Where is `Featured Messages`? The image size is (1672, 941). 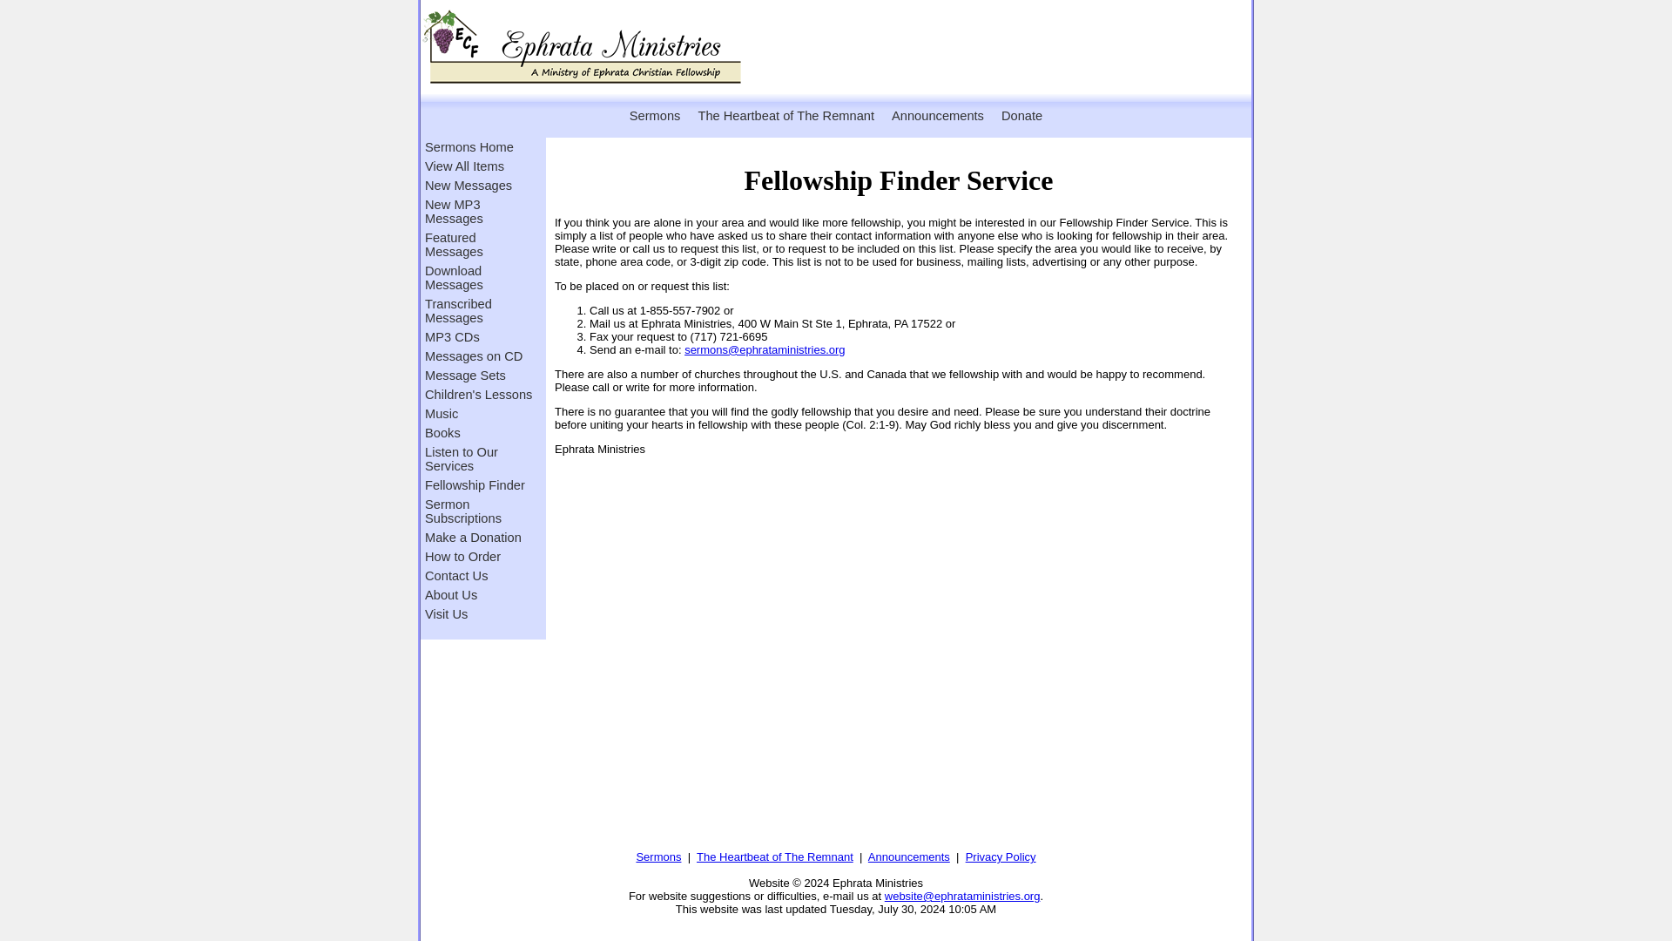
Featured Messages is located at coordinates (479, 245).